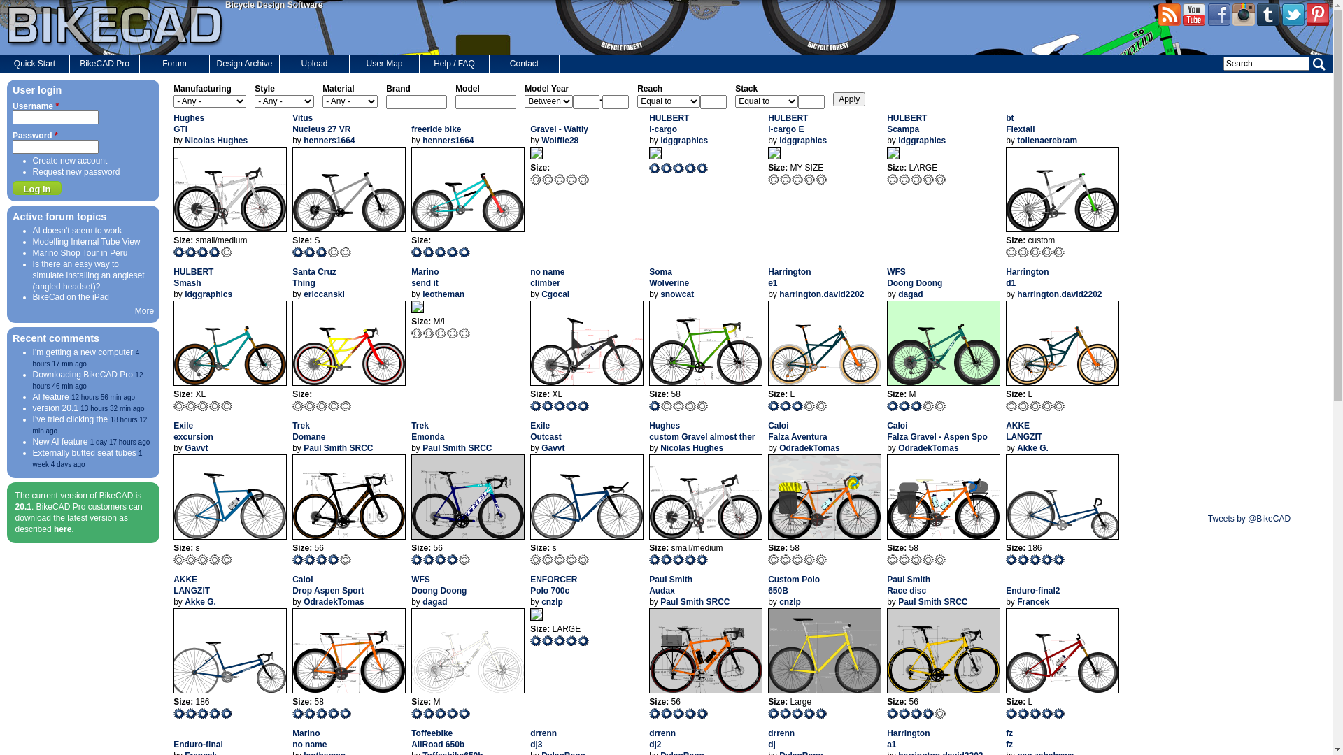 This screenshot has width=1343, height=755. What do you see at coordinates (441, 333) in the screenshot?
I see `Give send it 3/5` at bounding box center [441, 333].